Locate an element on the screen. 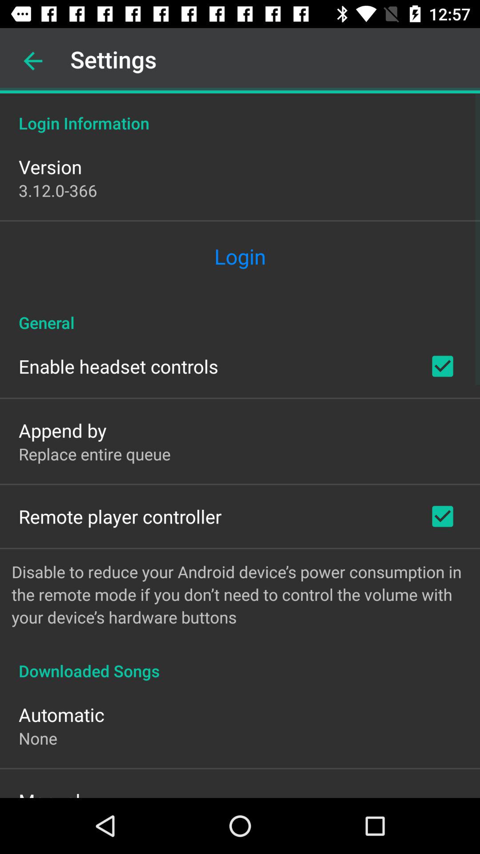 The width and height of the screenshot is (480, 854). select the icon above the login information is located at coordinates (33, 61).